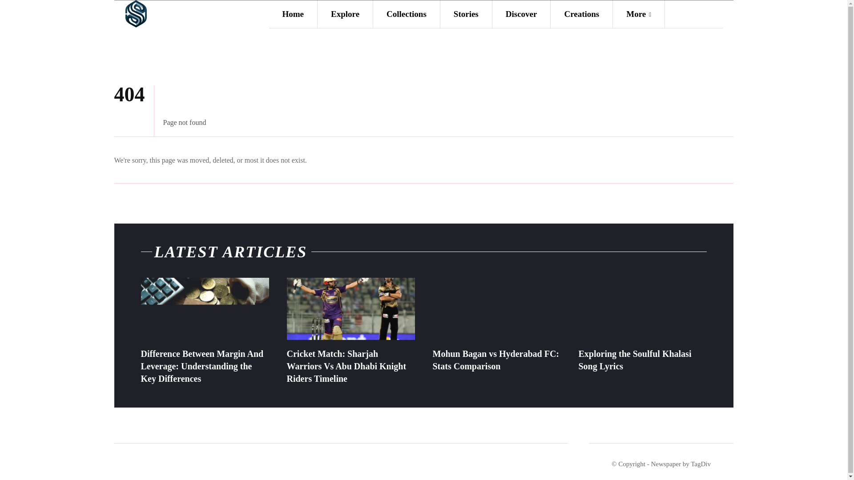 The image size is (854, 480). I want to click on Stories, so click(466, 14).